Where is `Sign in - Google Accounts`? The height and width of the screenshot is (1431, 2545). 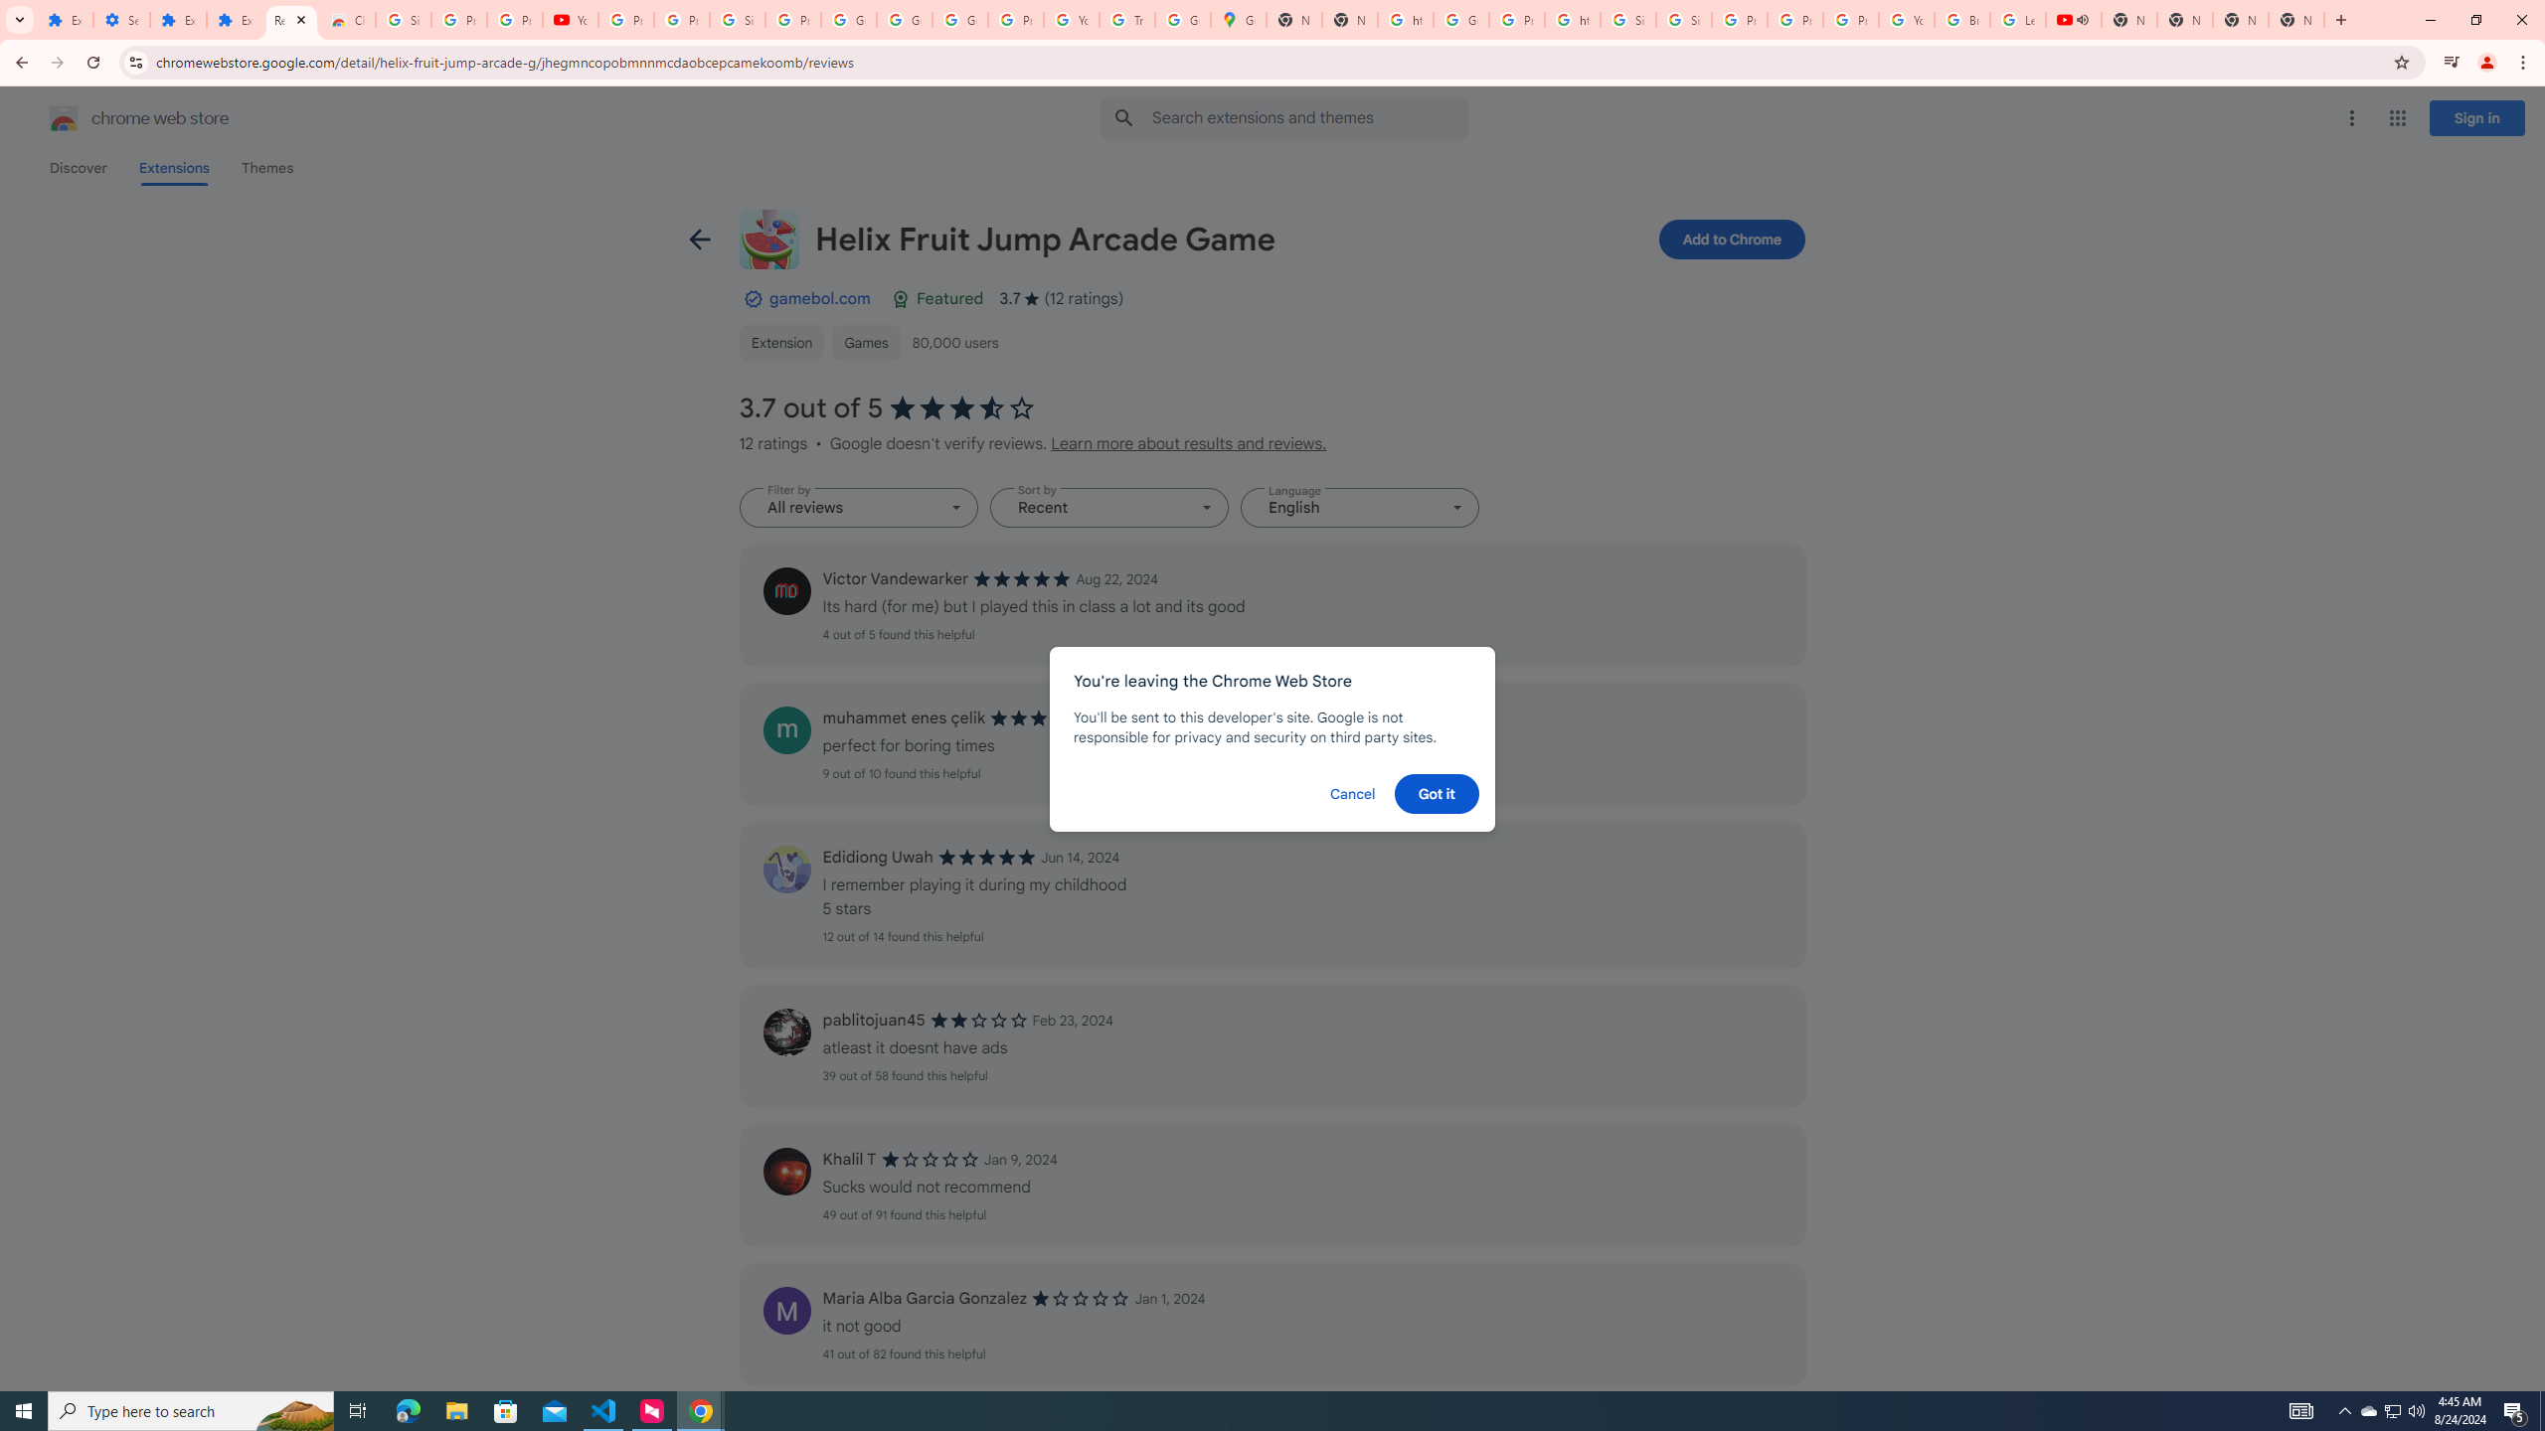
Sign in - Google Accounts is located at coordinates (1627, 20).